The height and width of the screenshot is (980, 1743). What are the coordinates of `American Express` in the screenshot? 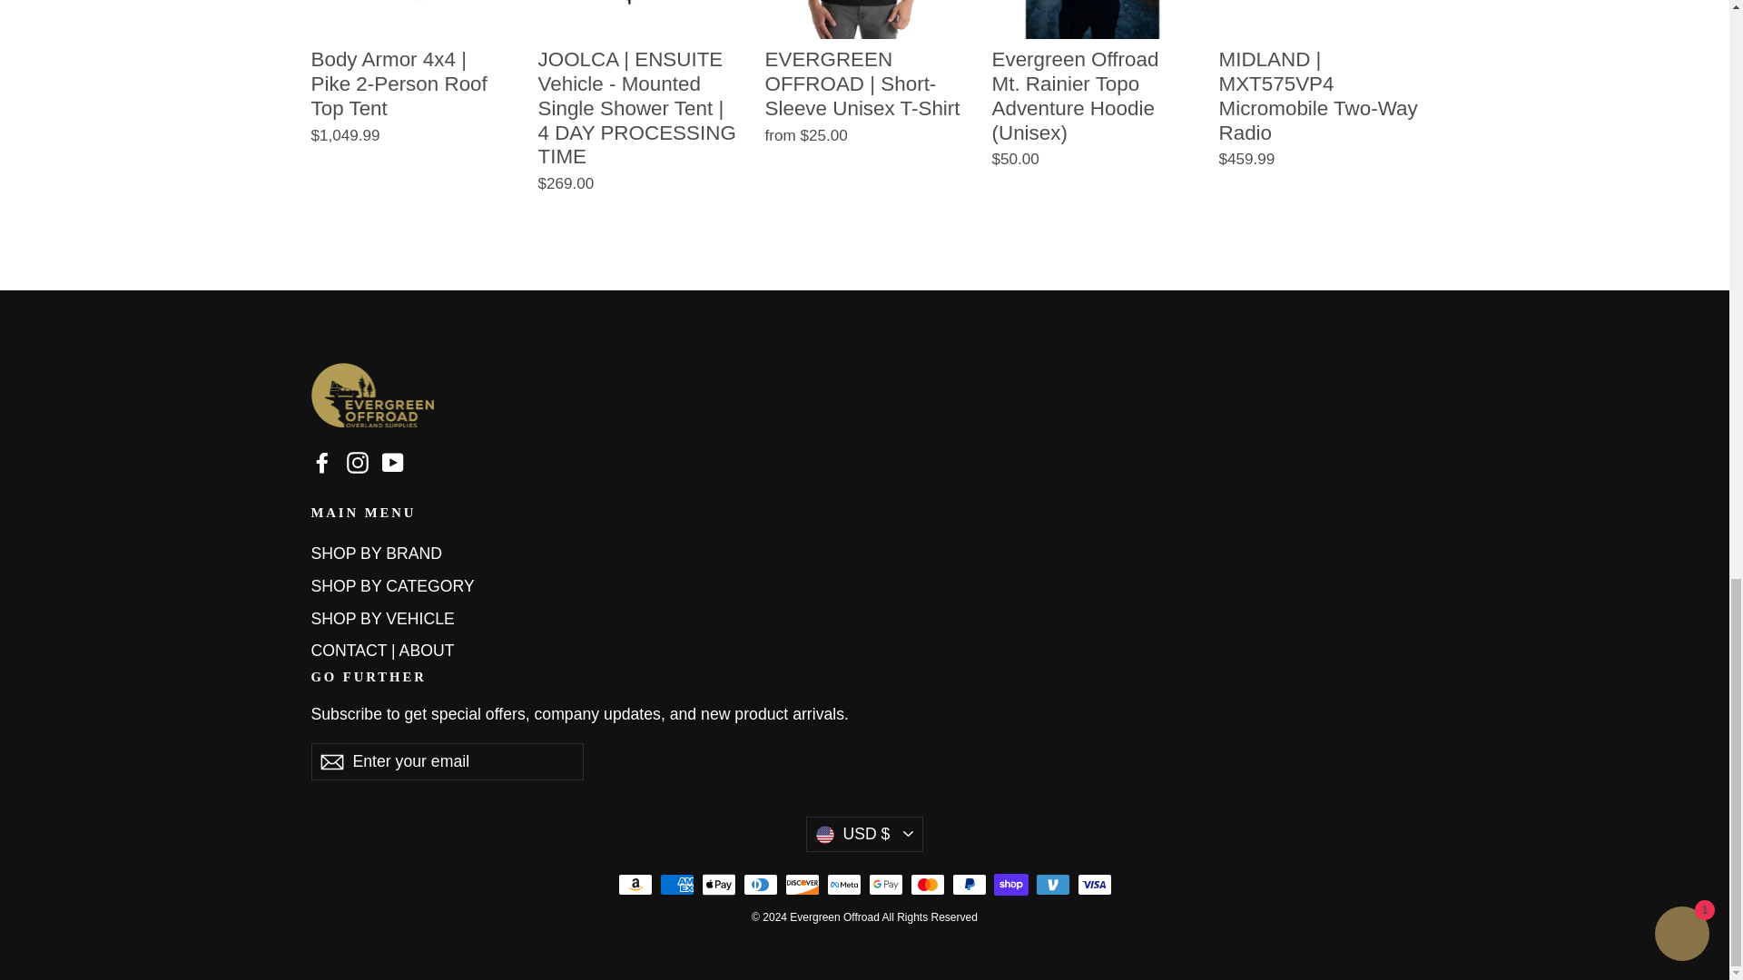 It's located at (675, 885).